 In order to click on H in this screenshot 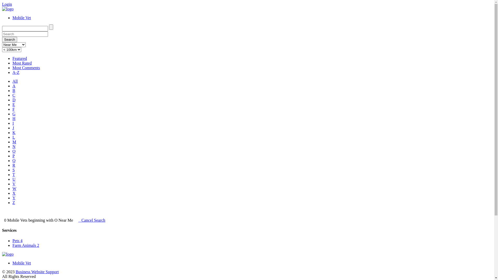, I will do `click(14, 119)`.